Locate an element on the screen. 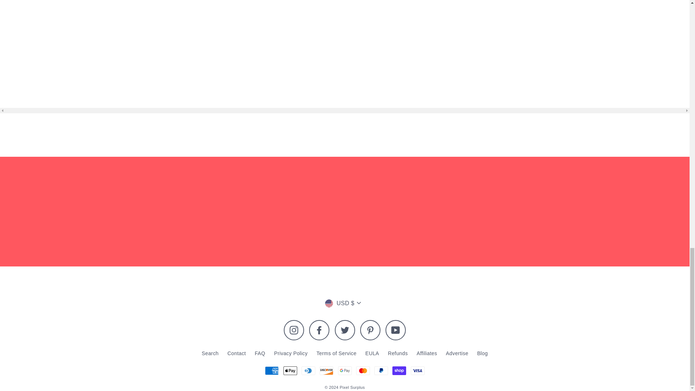 The width and height of the screenshot is (695, 391). Diners Club is located at coordinates (308, 370).